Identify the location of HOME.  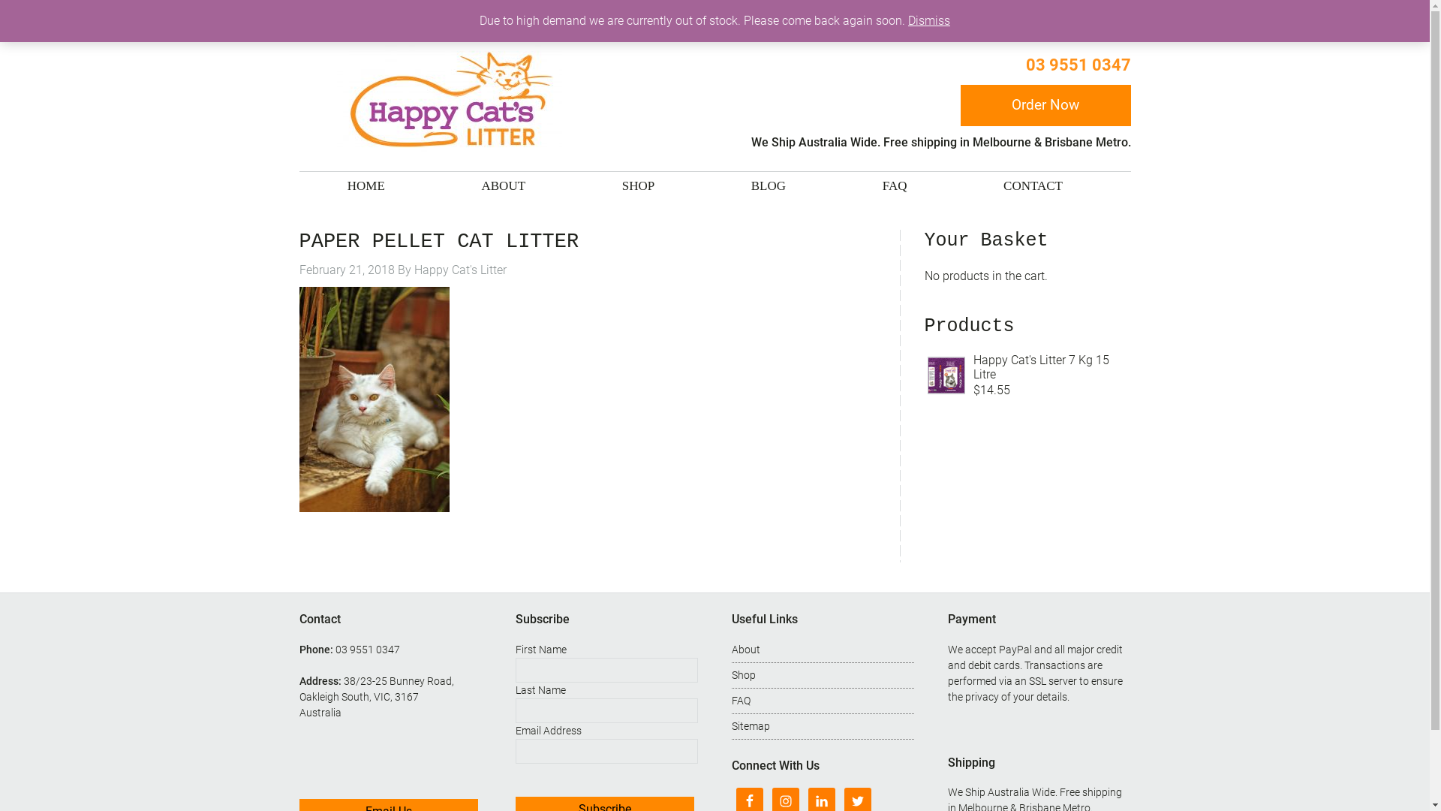
(366, 186).